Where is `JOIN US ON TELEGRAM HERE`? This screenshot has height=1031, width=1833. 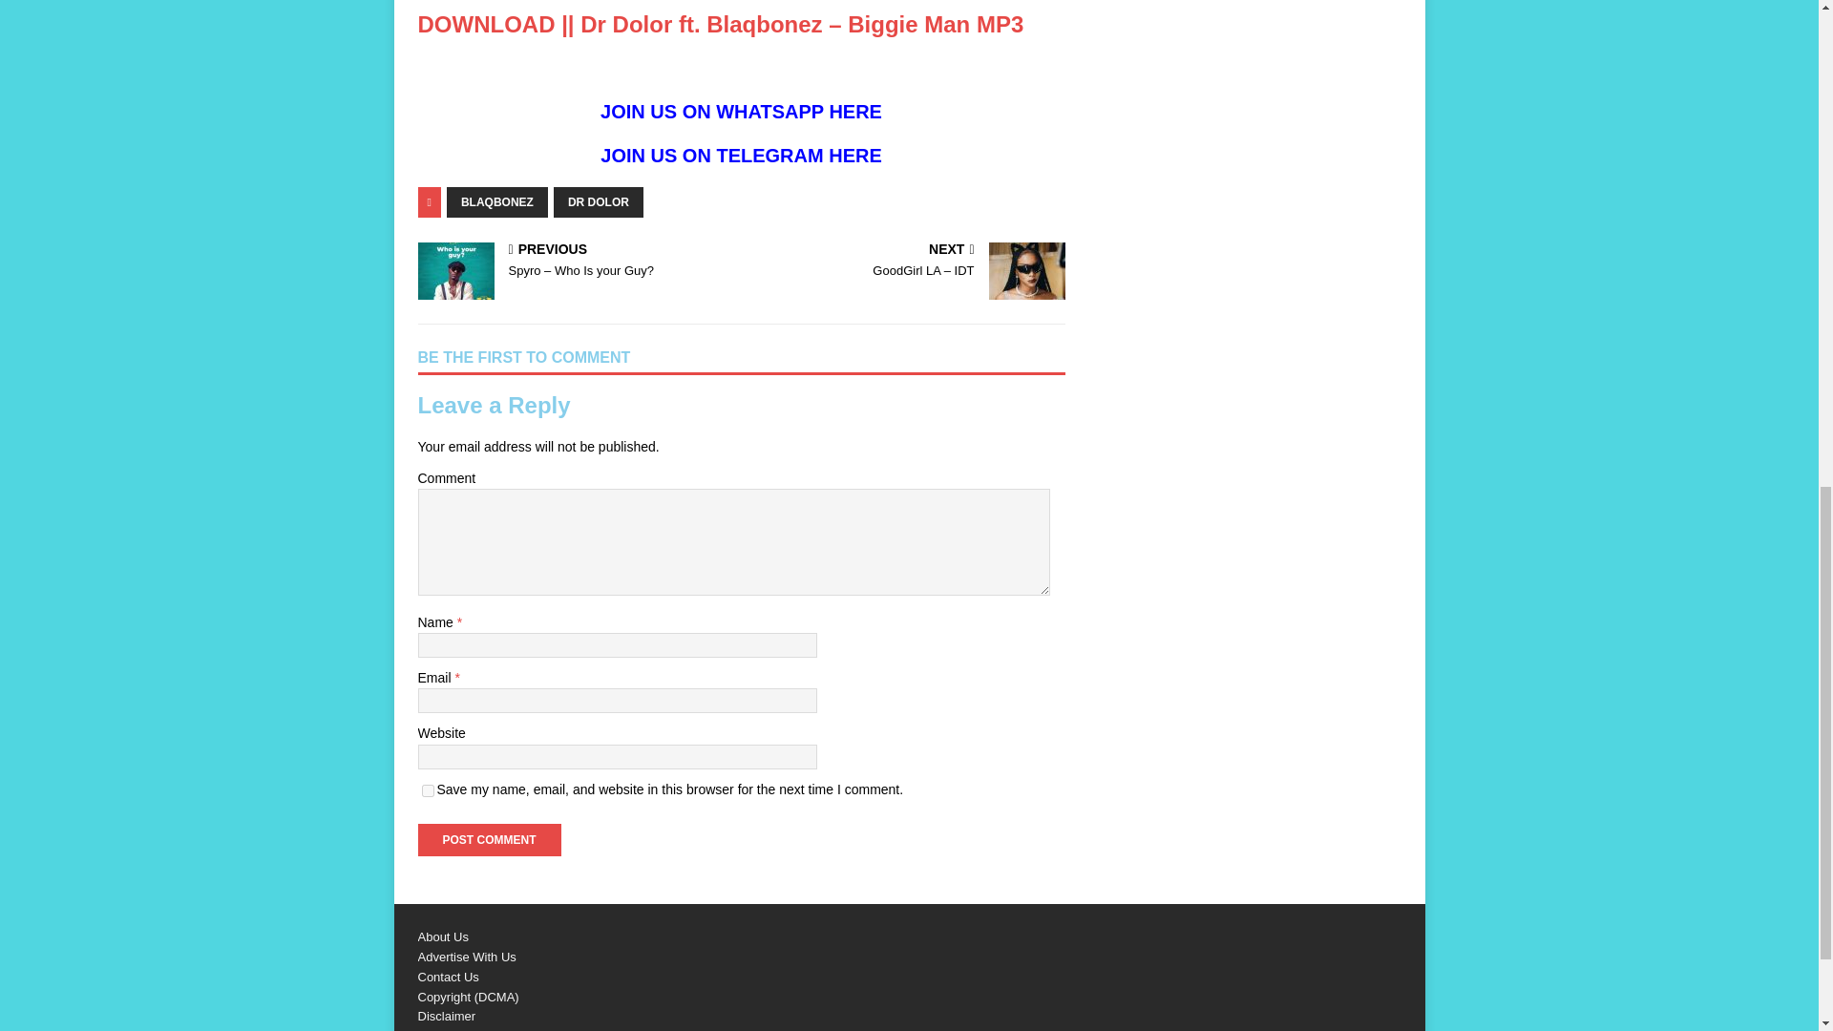 JOIN US ON TELEGRAM HERE is located at coordinates (741, 155).